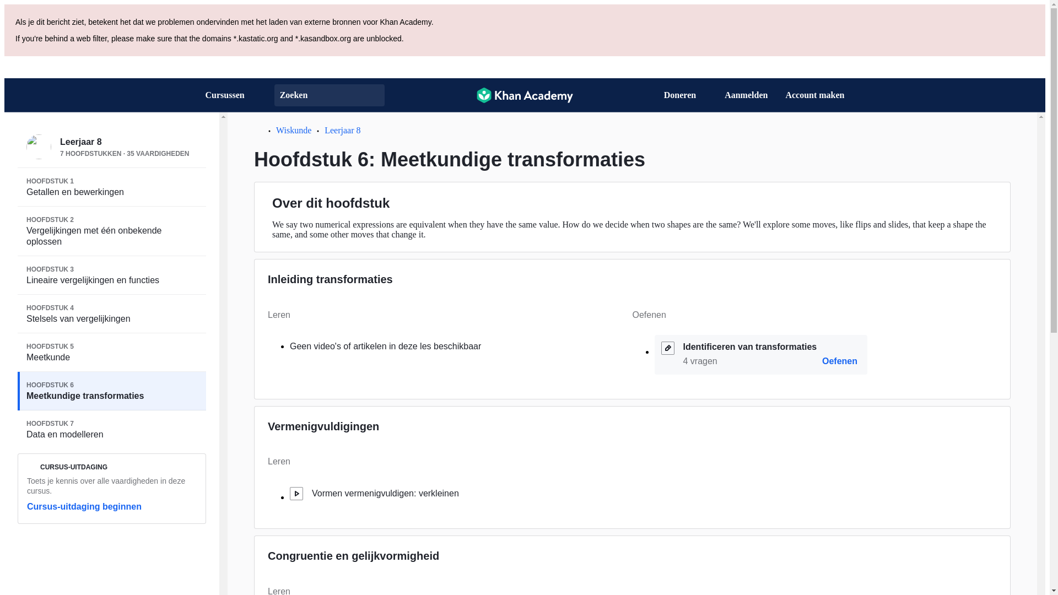 The height and width of the screenshot is (595, 1058). What do you see at coordinates (112, 353) in the screenshot?
I see `Vermenigvuldigingen` at bounding box center [112, 353].